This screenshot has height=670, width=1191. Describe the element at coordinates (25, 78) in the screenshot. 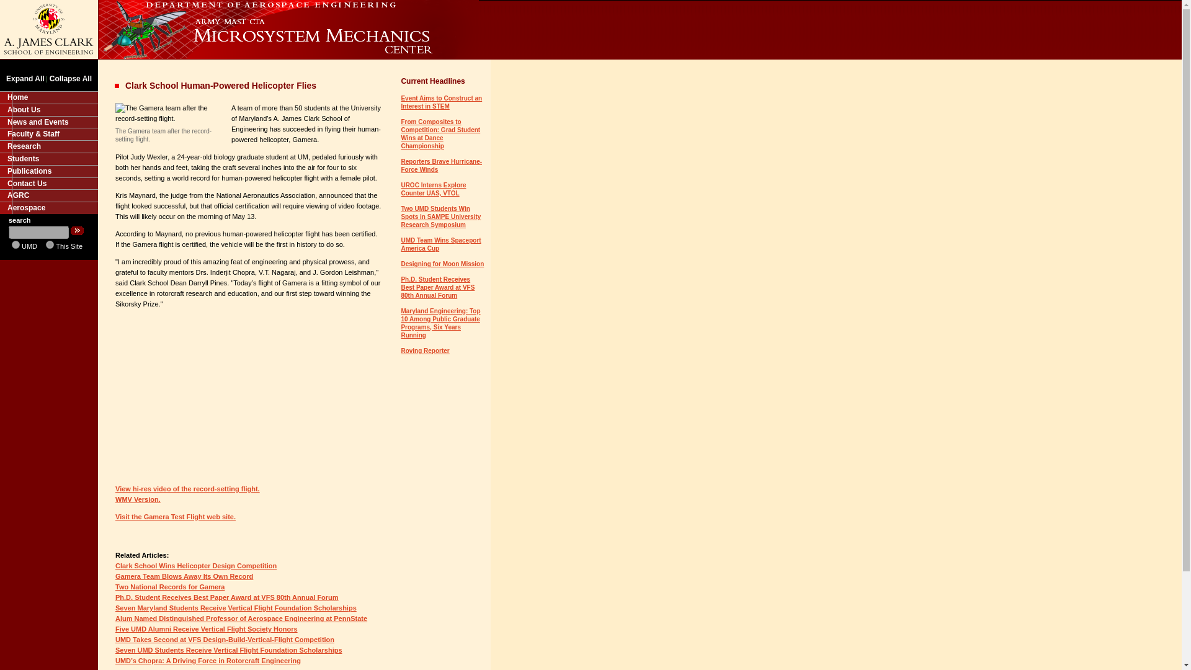

I see `Expand All` at that location.